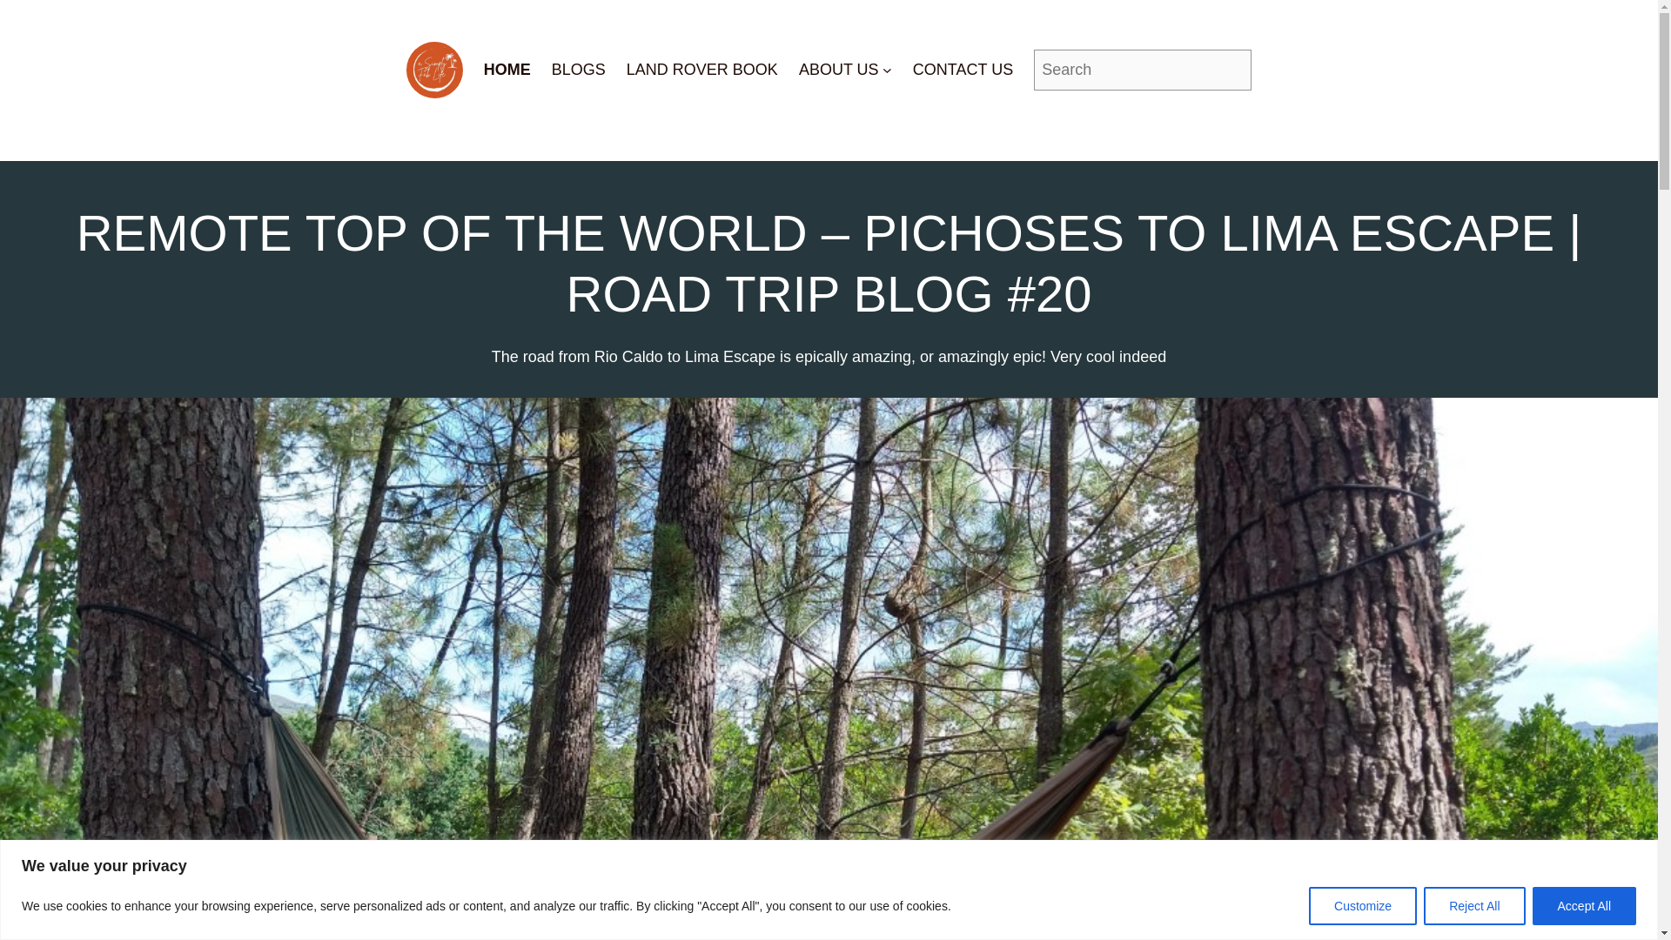  What do you see at coordinates (507, 70) in the screenshot?
I see `HOME` at bounding box center [507, 70].